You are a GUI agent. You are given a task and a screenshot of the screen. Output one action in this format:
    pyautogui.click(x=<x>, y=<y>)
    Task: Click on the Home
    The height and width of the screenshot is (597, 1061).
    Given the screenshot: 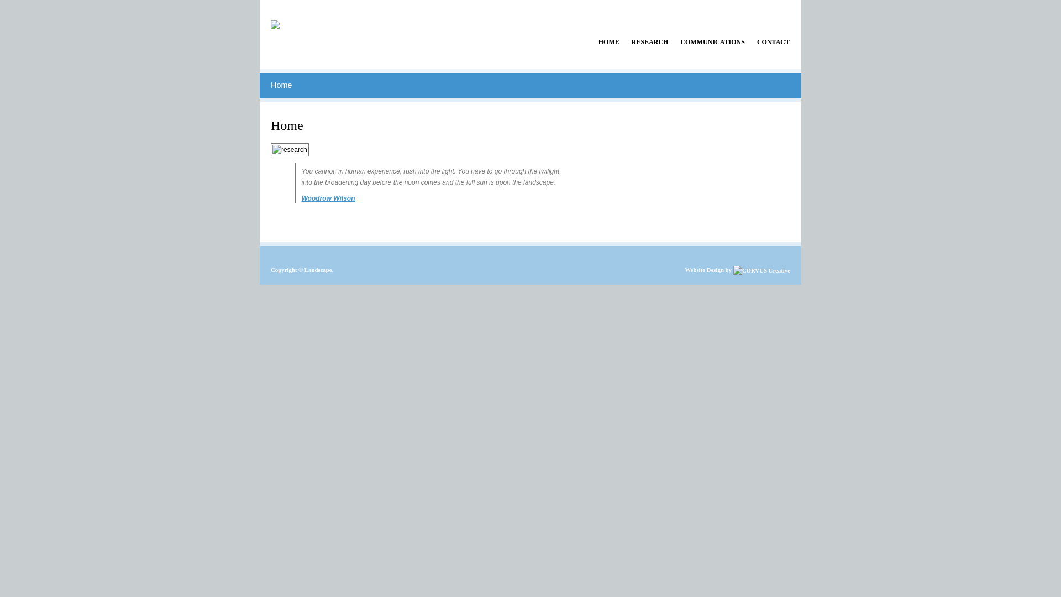 What is the action you would take?
    pyautogui.click(x=281, y=85)
    